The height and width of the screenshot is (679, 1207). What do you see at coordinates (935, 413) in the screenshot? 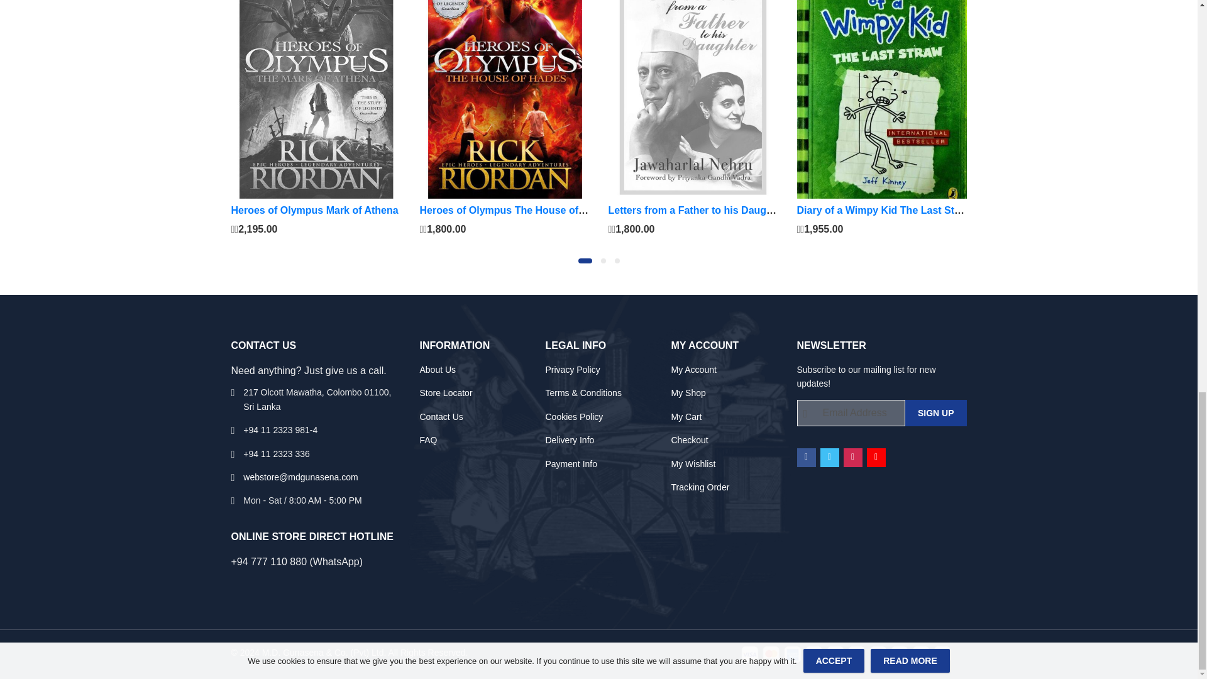
I see `Sign up` at bounding box center [935, 413].